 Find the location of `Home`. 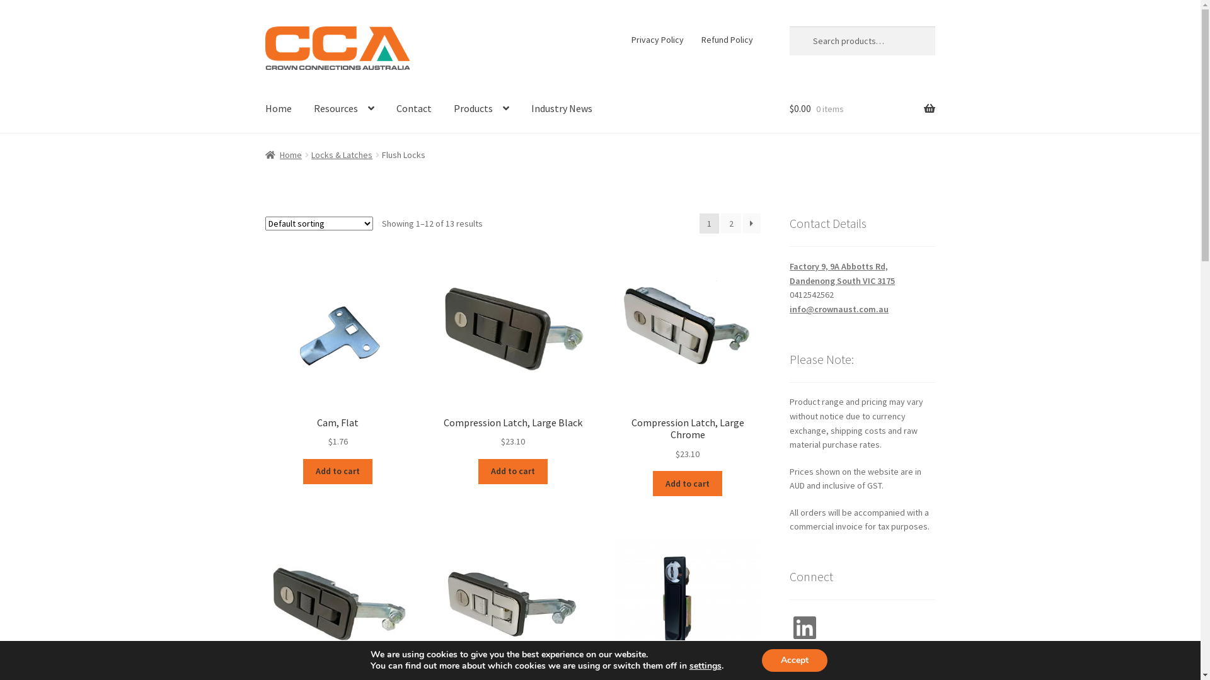

Home is located at coordinates (279, 109).